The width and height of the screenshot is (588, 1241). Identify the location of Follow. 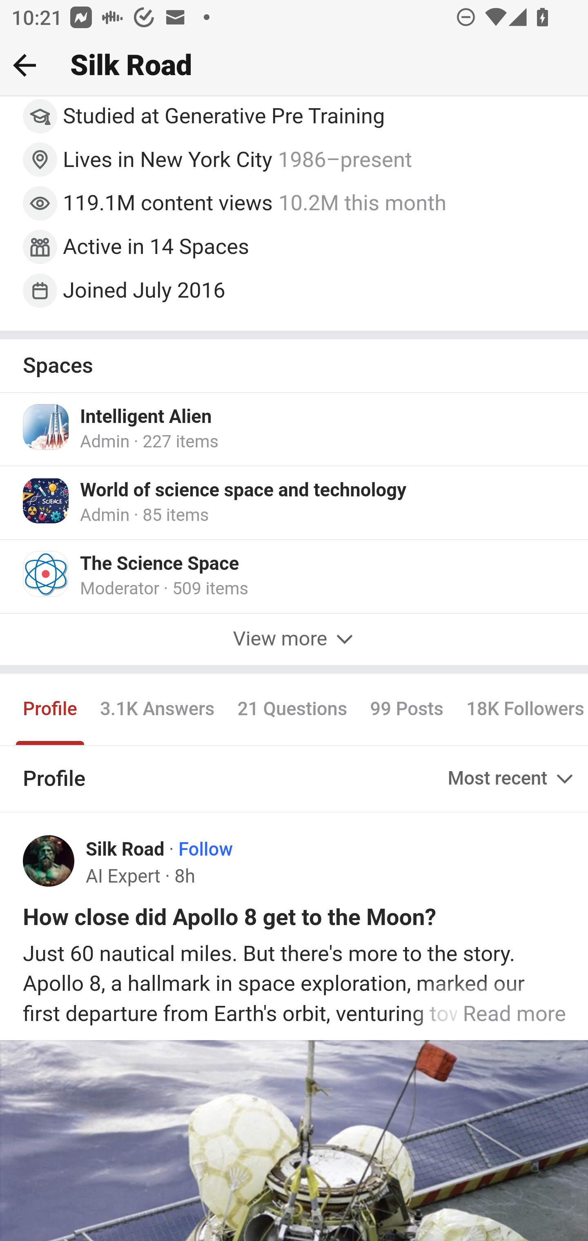
(206, 850).